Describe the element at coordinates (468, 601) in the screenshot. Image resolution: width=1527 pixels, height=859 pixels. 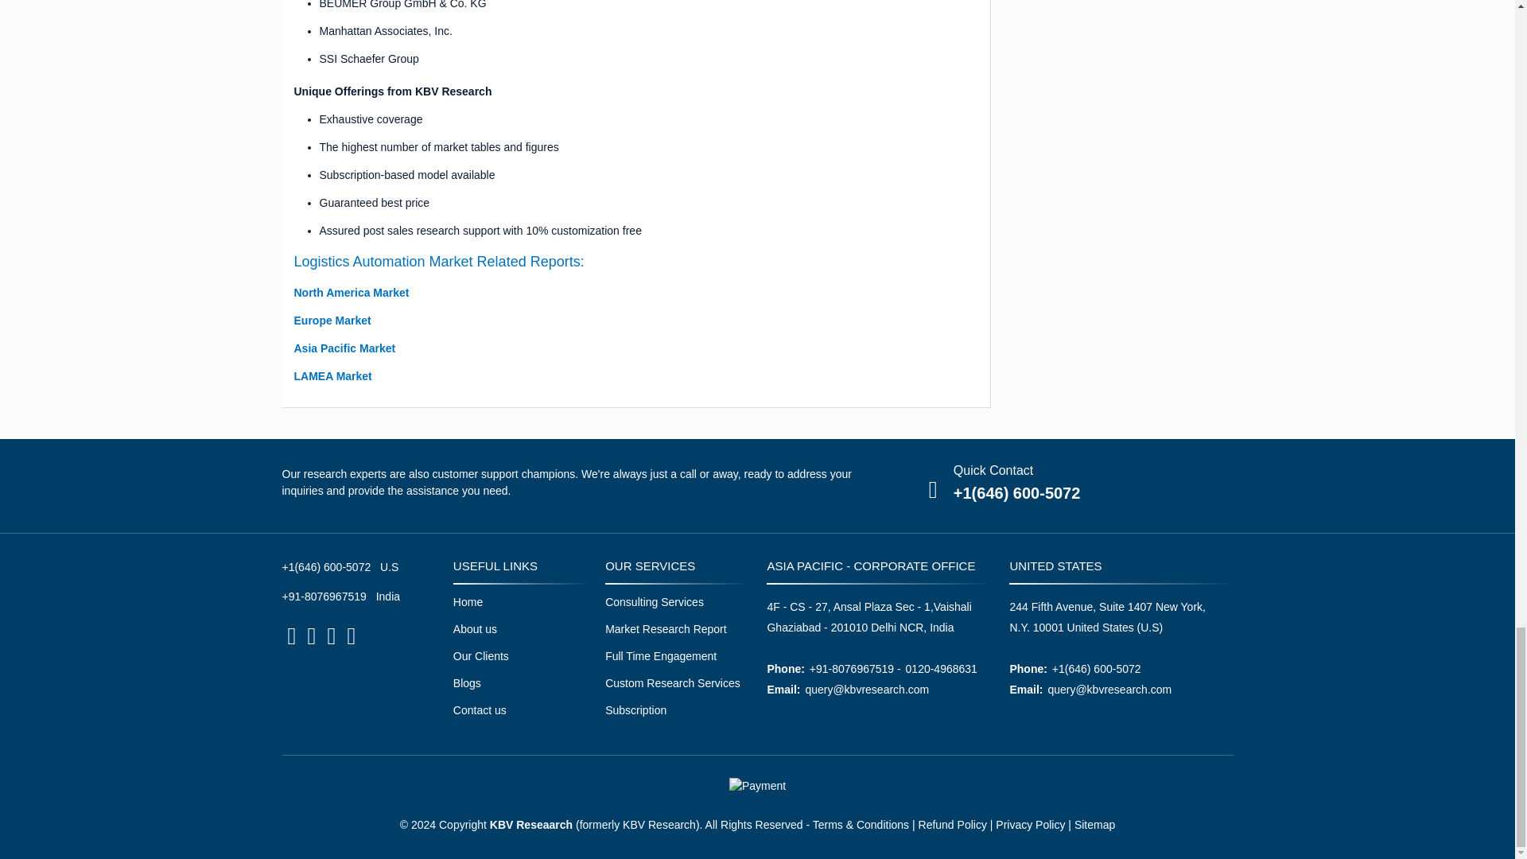
I see `Home` at that location.